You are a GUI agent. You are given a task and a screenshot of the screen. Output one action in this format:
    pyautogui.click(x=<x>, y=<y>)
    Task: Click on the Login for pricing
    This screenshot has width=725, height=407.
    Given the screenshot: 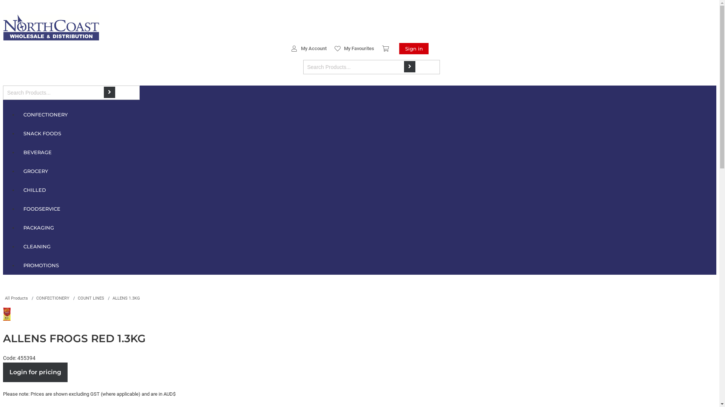 What is the action you would take?
    pyautogui.click(x=35, y=372)
    